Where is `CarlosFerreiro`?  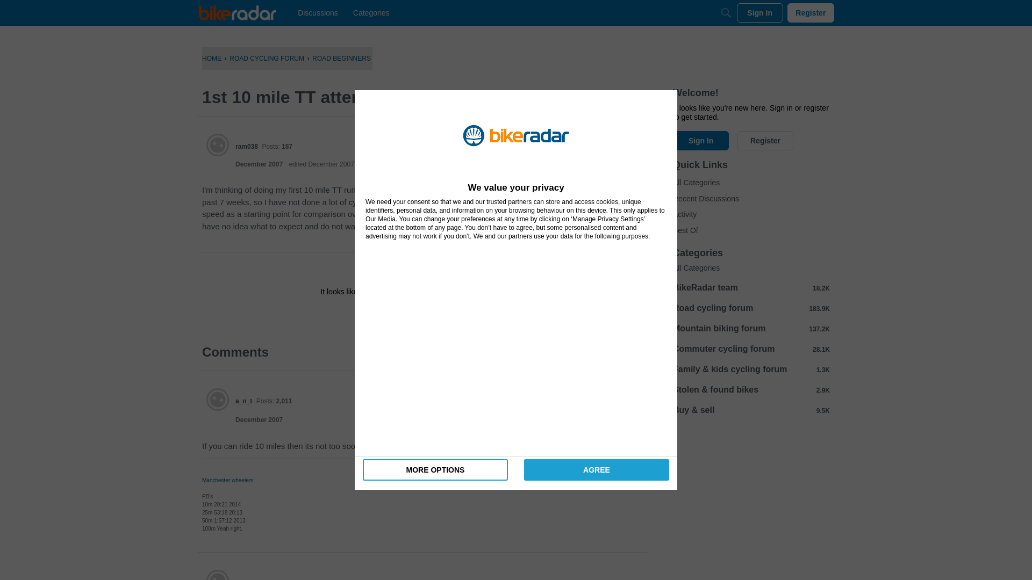
CarlosFerreiro is located at coordinates (257, 579).